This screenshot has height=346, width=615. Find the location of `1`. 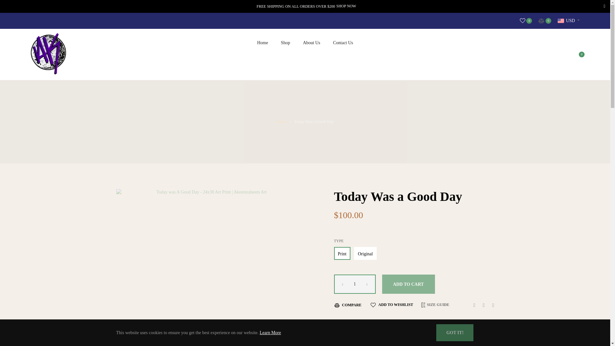

1 is located at coordinates (354, 284).